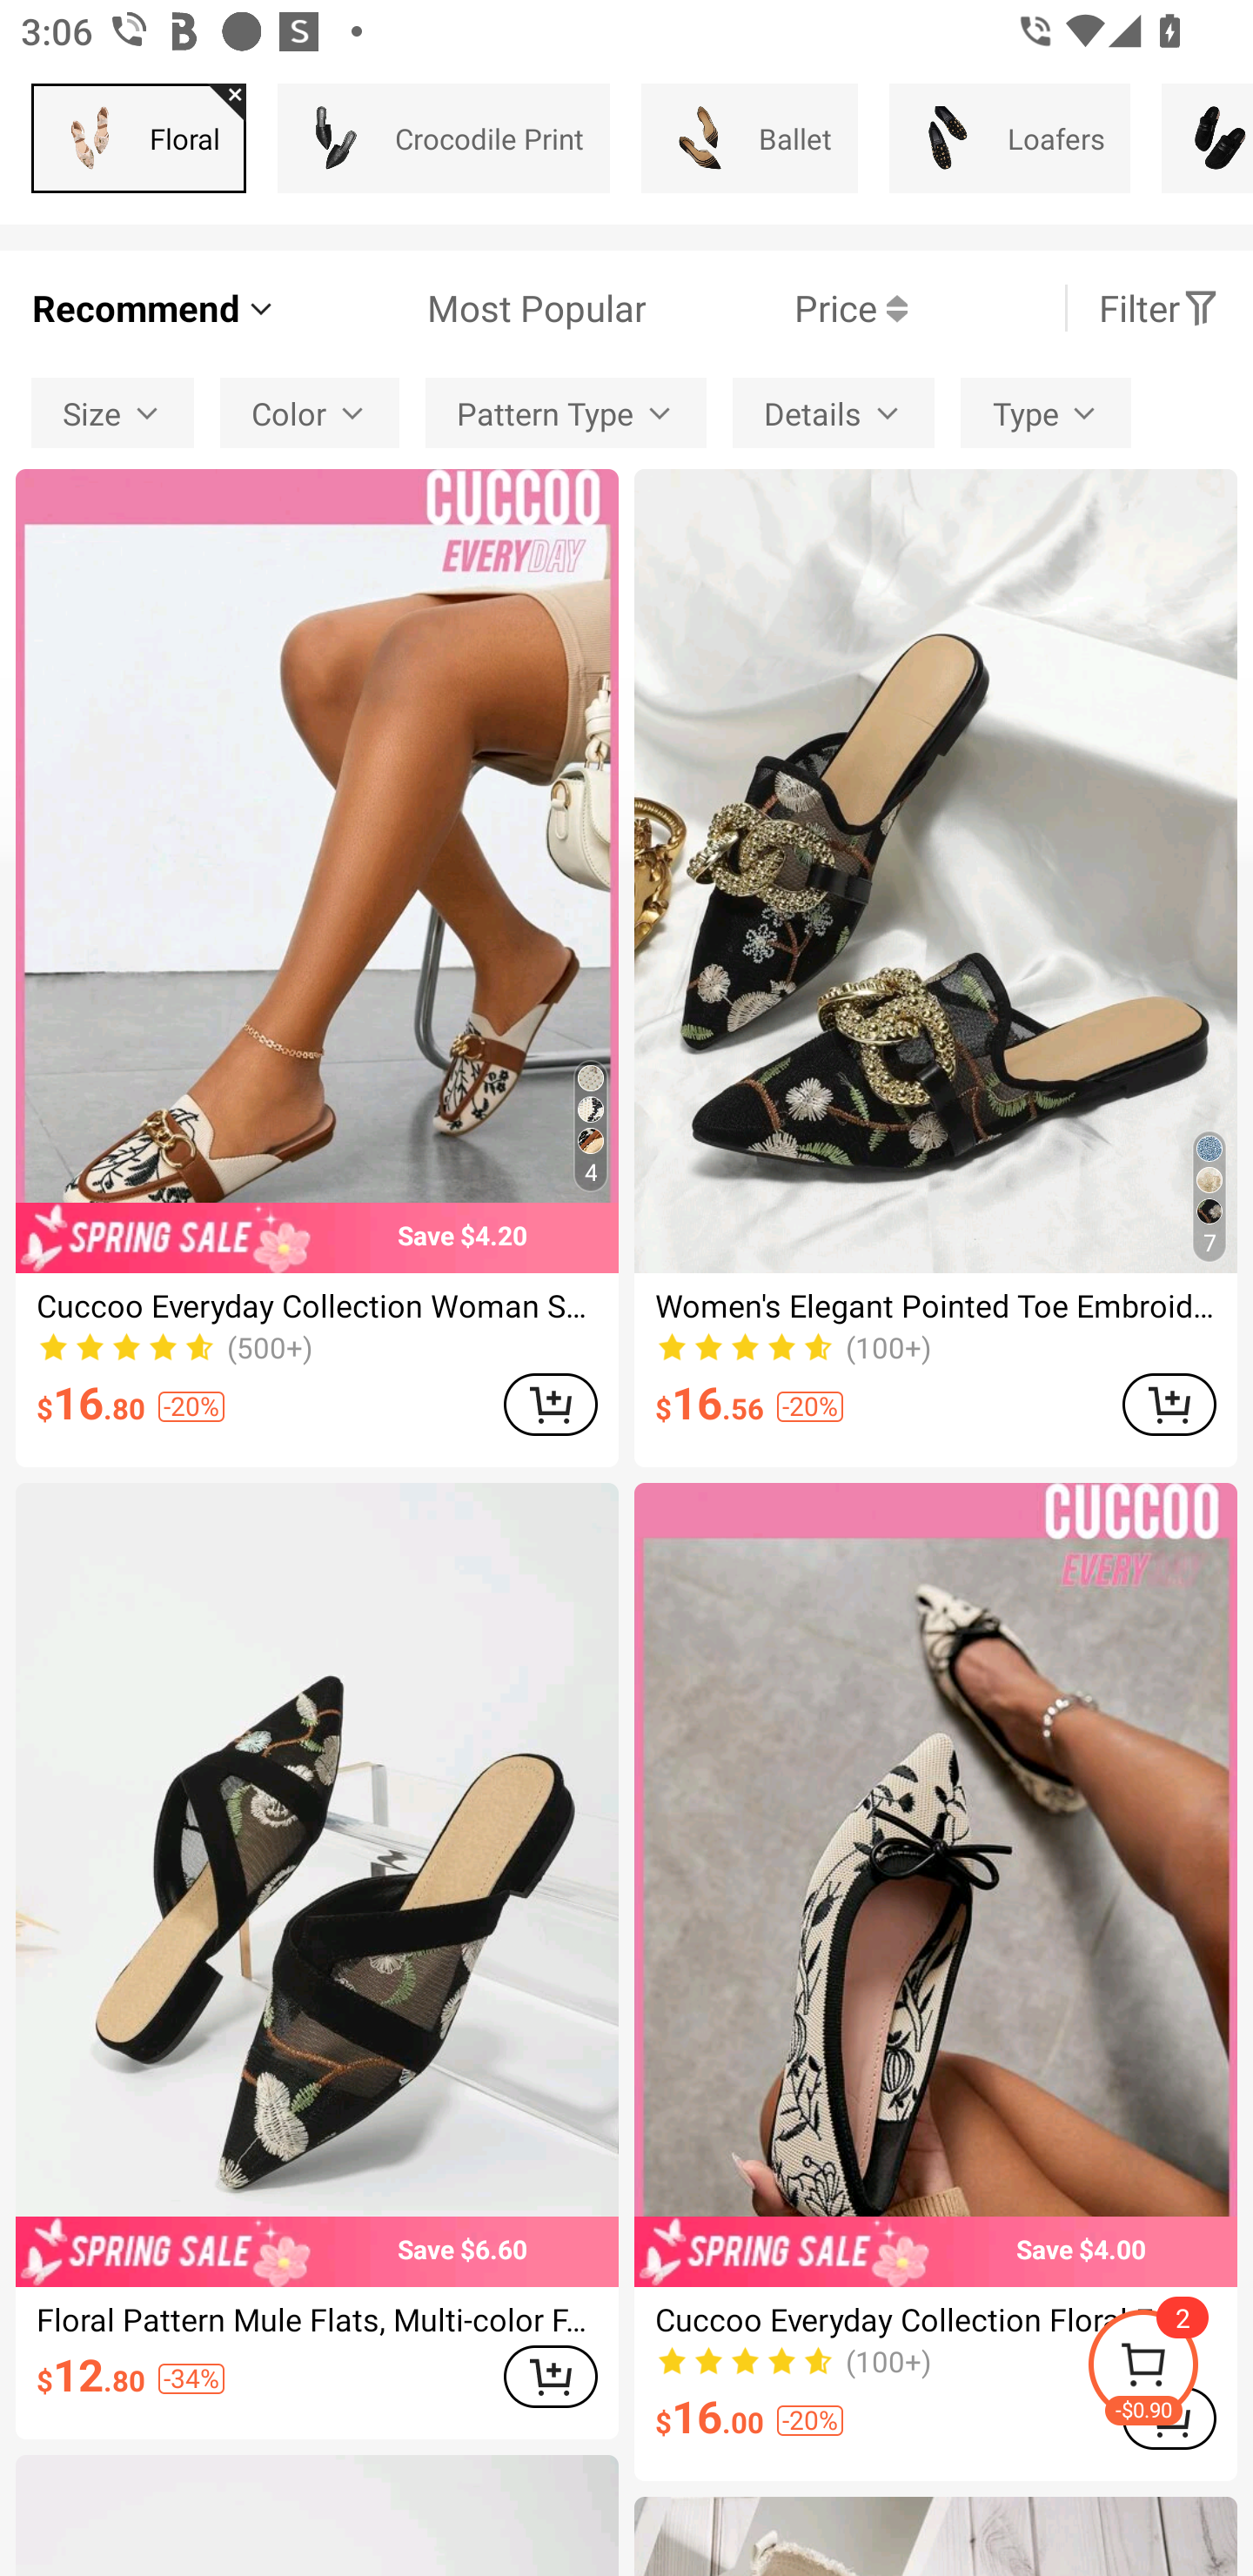 The image size is (1253, 2576). I want to click on Recommend, so click(155, 308).